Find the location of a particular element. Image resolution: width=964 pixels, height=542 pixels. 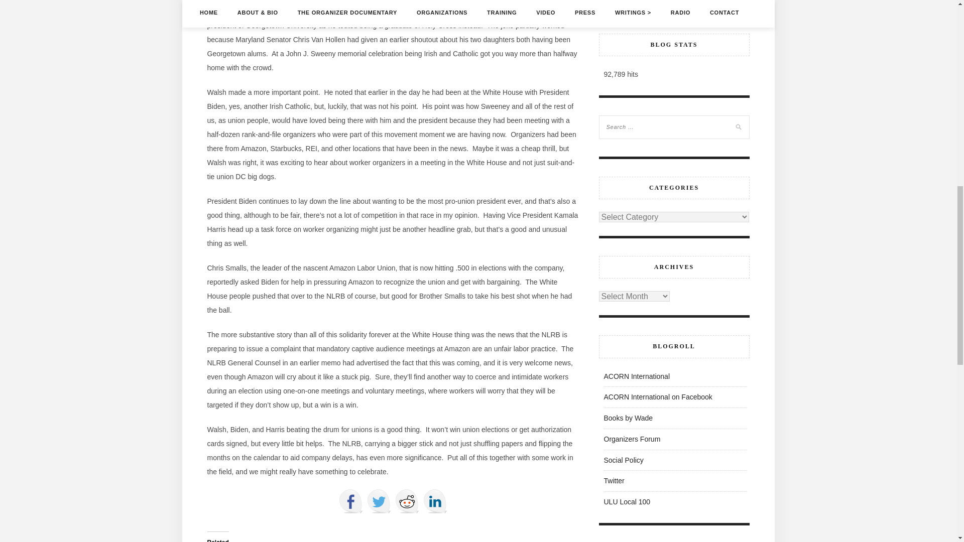

Share on Reddit is located at coordinates (406, 501).